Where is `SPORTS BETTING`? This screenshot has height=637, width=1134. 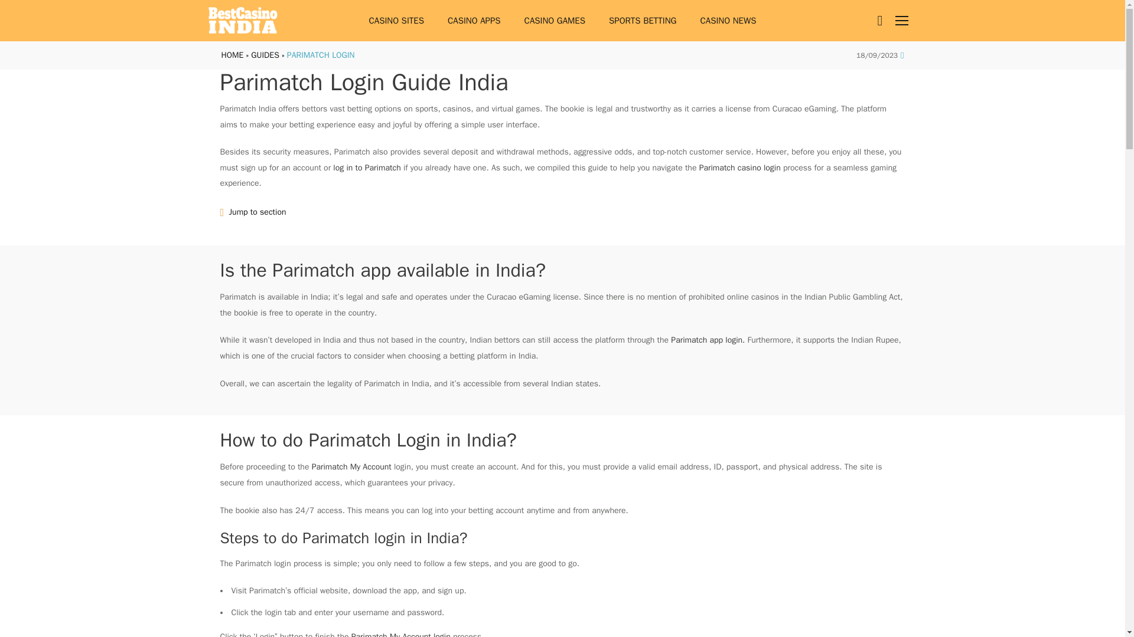 SPORTS BETTING is located at coordinates (643, 21).